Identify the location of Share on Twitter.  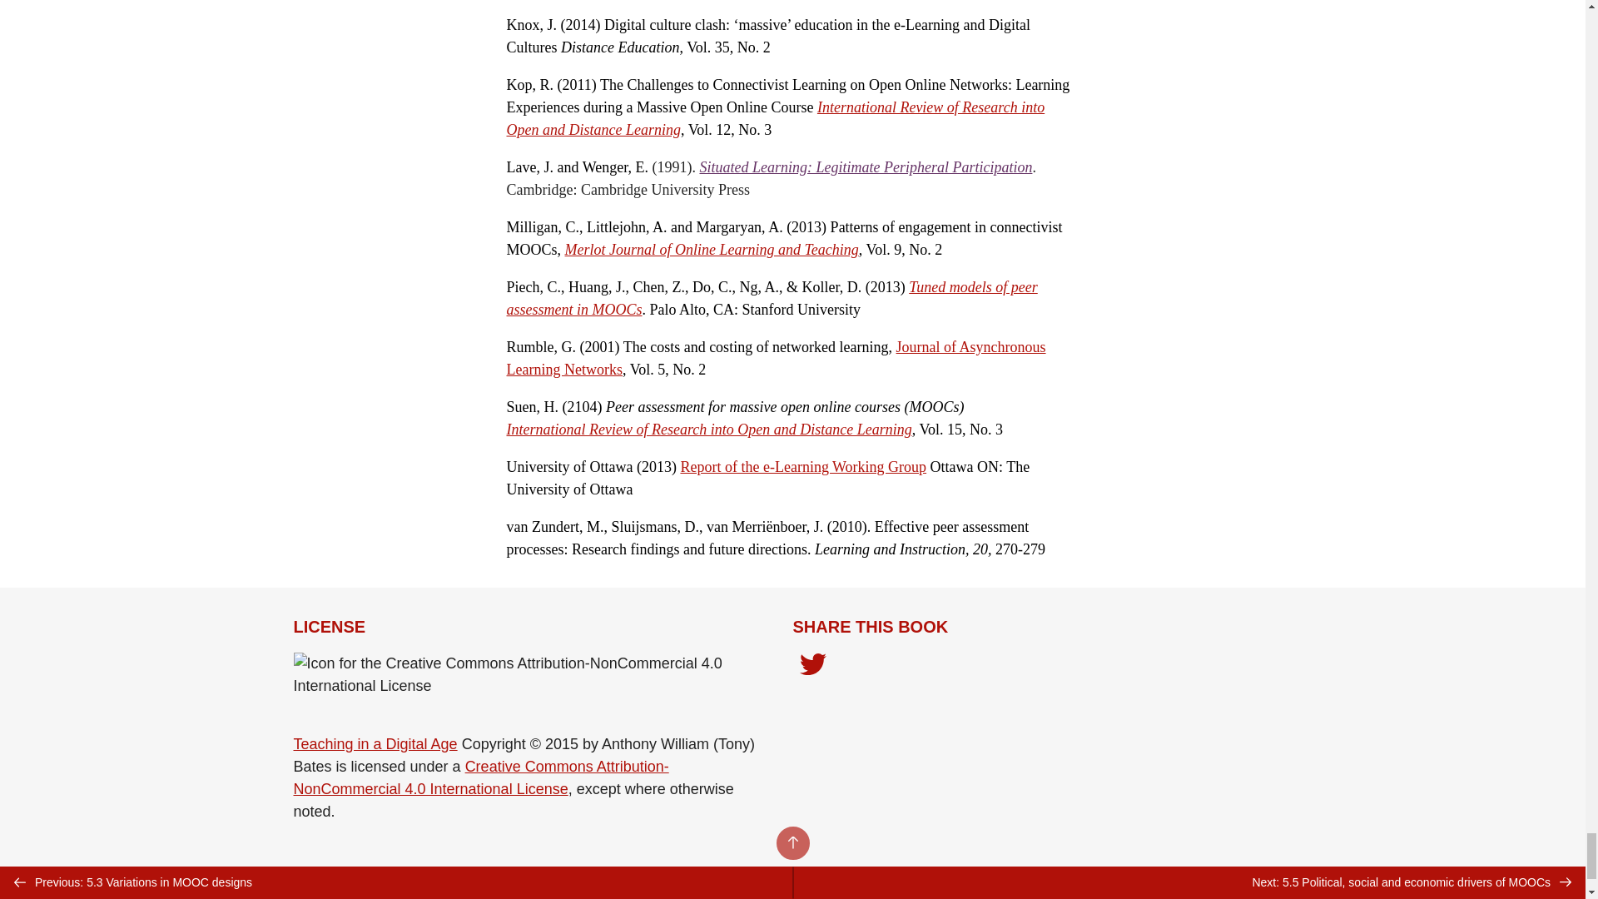
(812, 666).